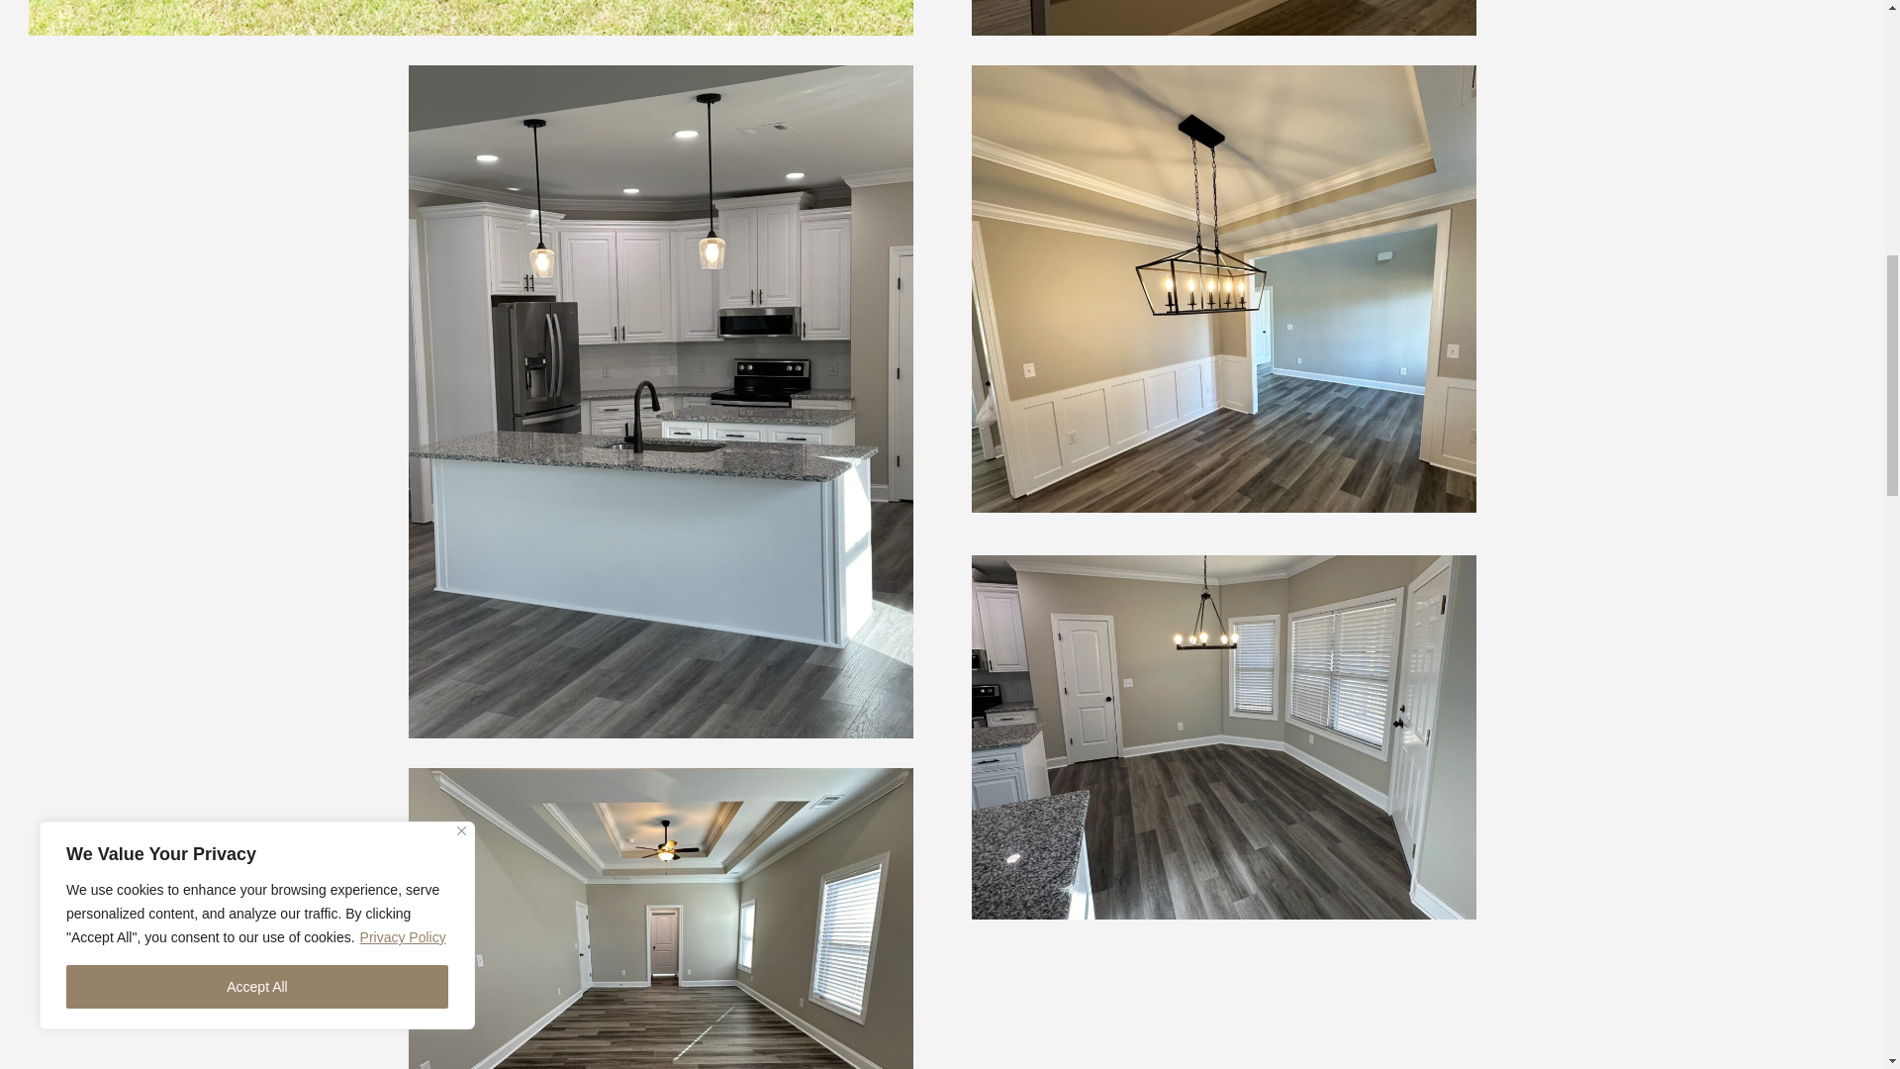  What do you see at coordinates (1223, 736) in the screenshot?
I see `Residential breakfast room` at bounding box center [1223, 736].